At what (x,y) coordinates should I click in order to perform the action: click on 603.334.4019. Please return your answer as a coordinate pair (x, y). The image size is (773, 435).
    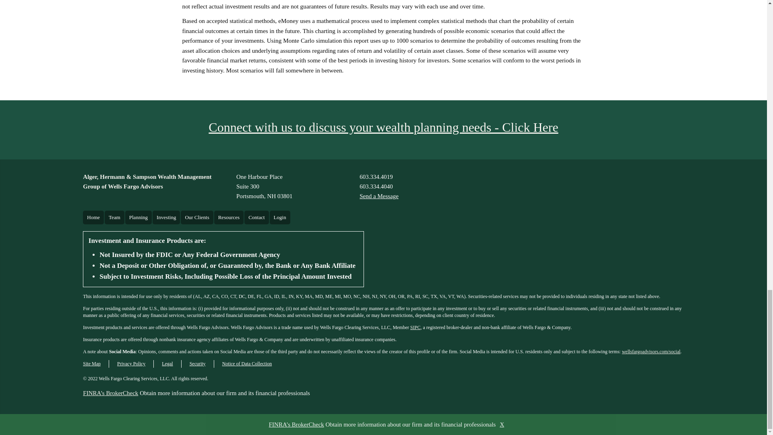
    Looking at the image, I should click on (265, 186).